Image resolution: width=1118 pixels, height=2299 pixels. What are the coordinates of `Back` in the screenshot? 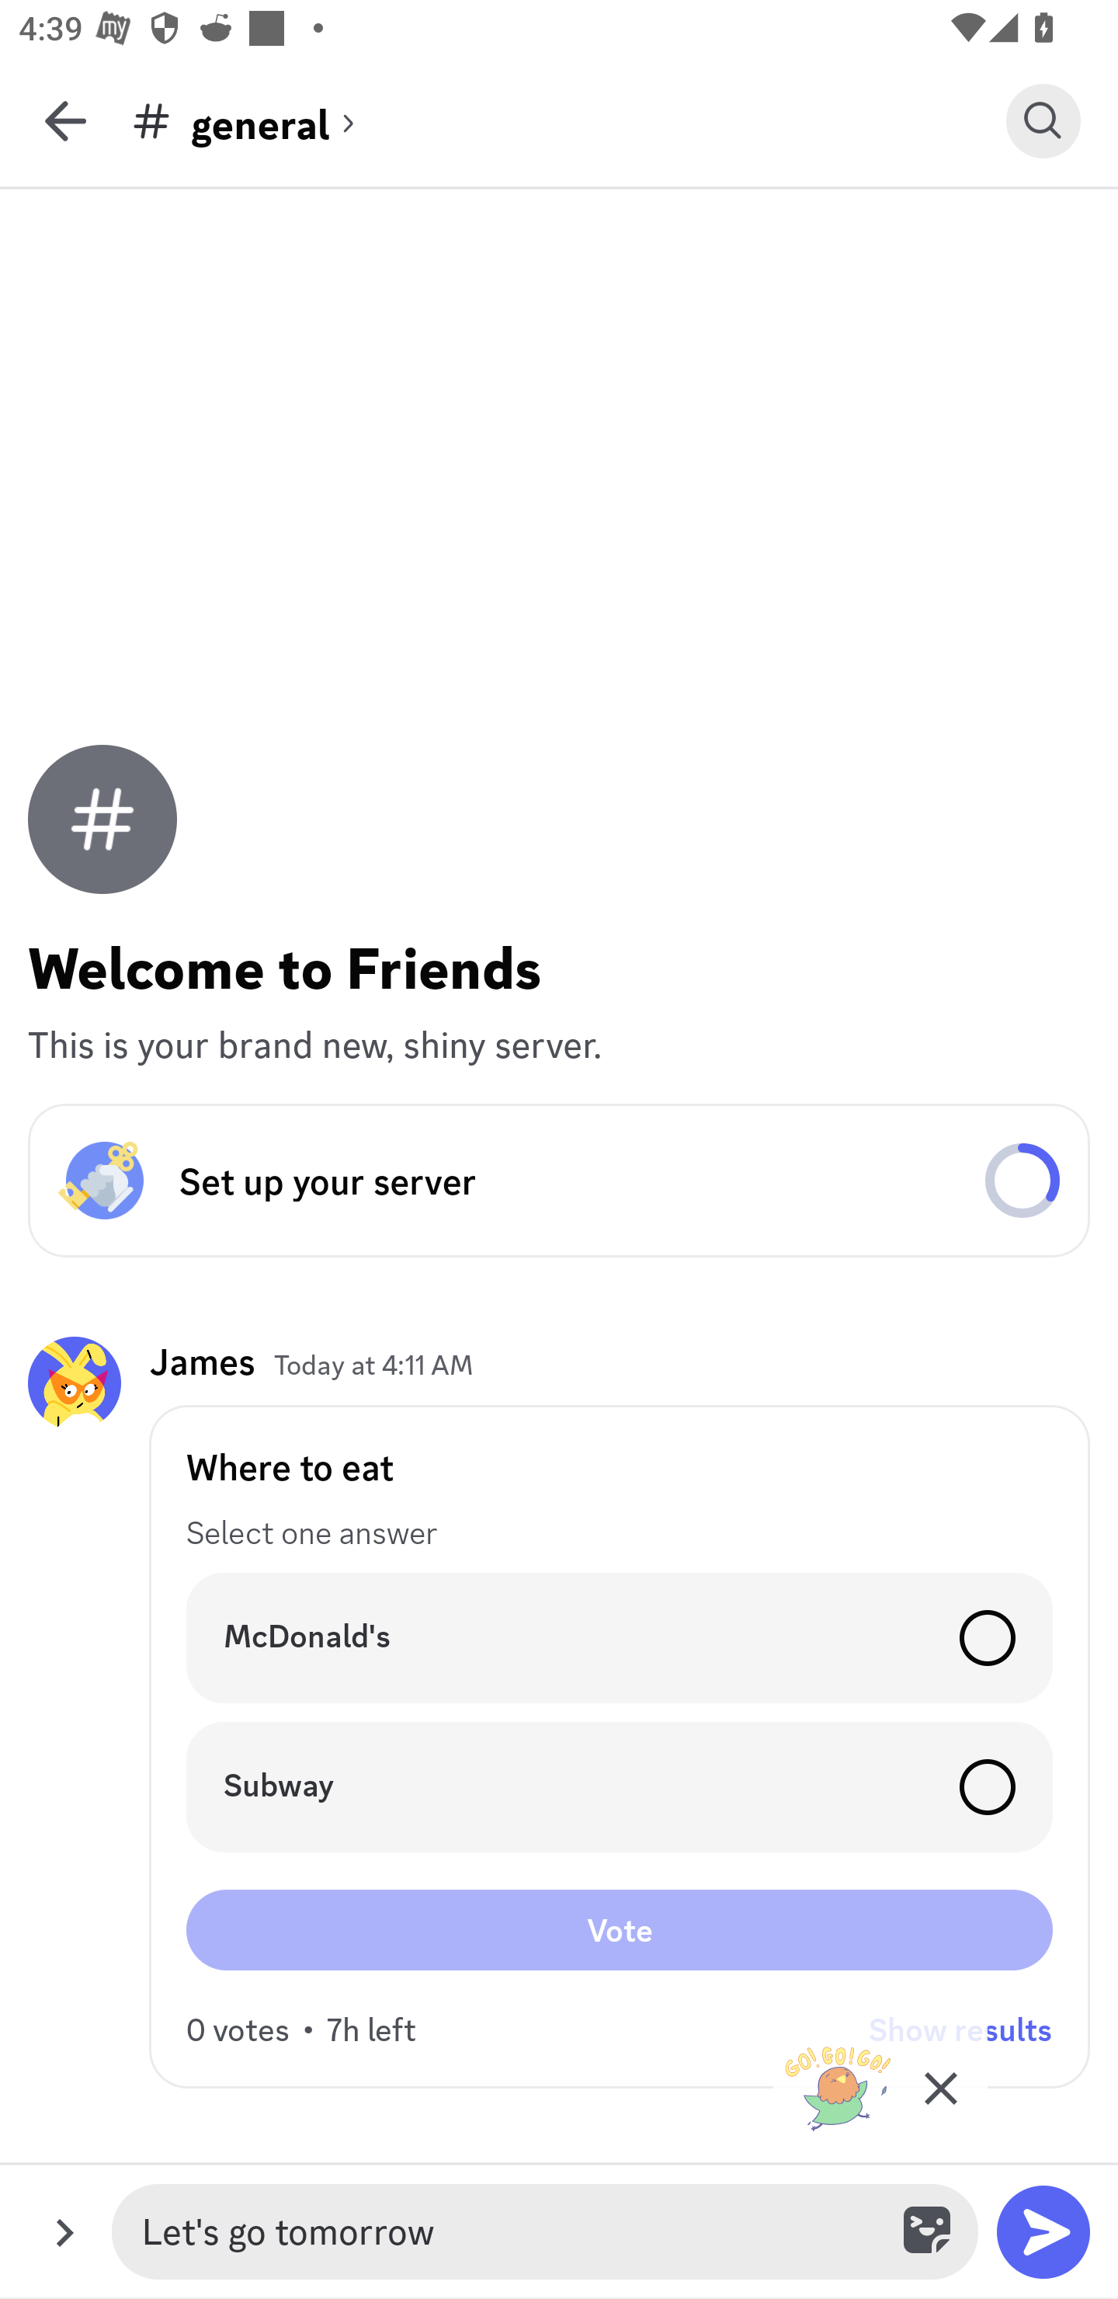 It's located at (65, 120).